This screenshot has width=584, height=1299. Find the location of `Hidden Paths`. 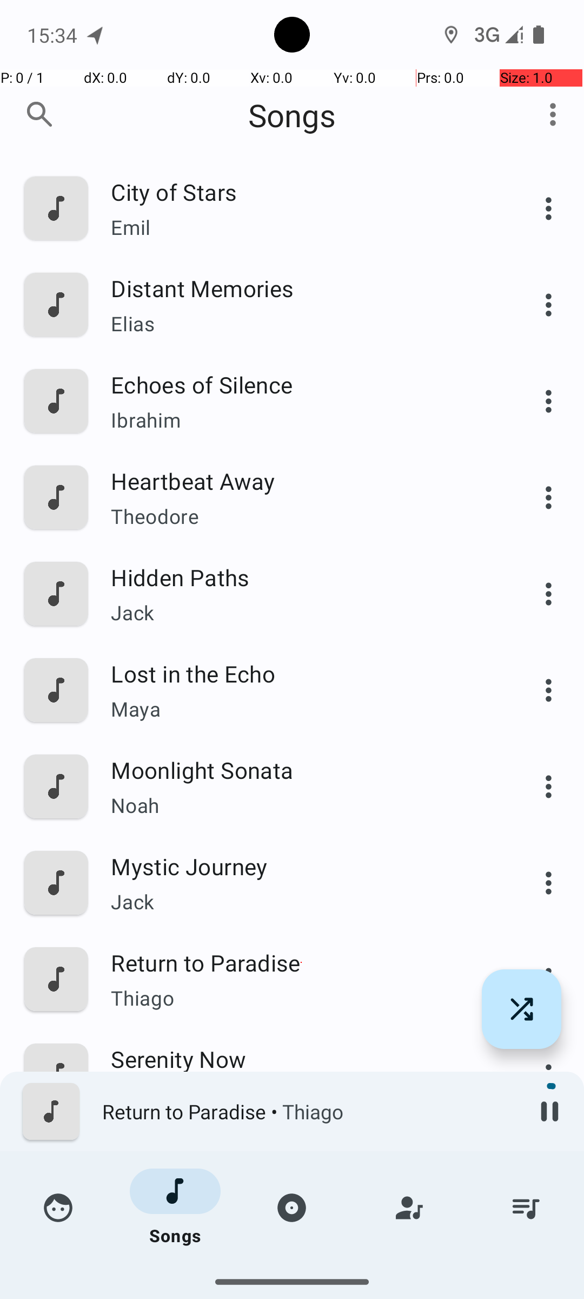

Hidden Paths is located at coordinates (301, 577).